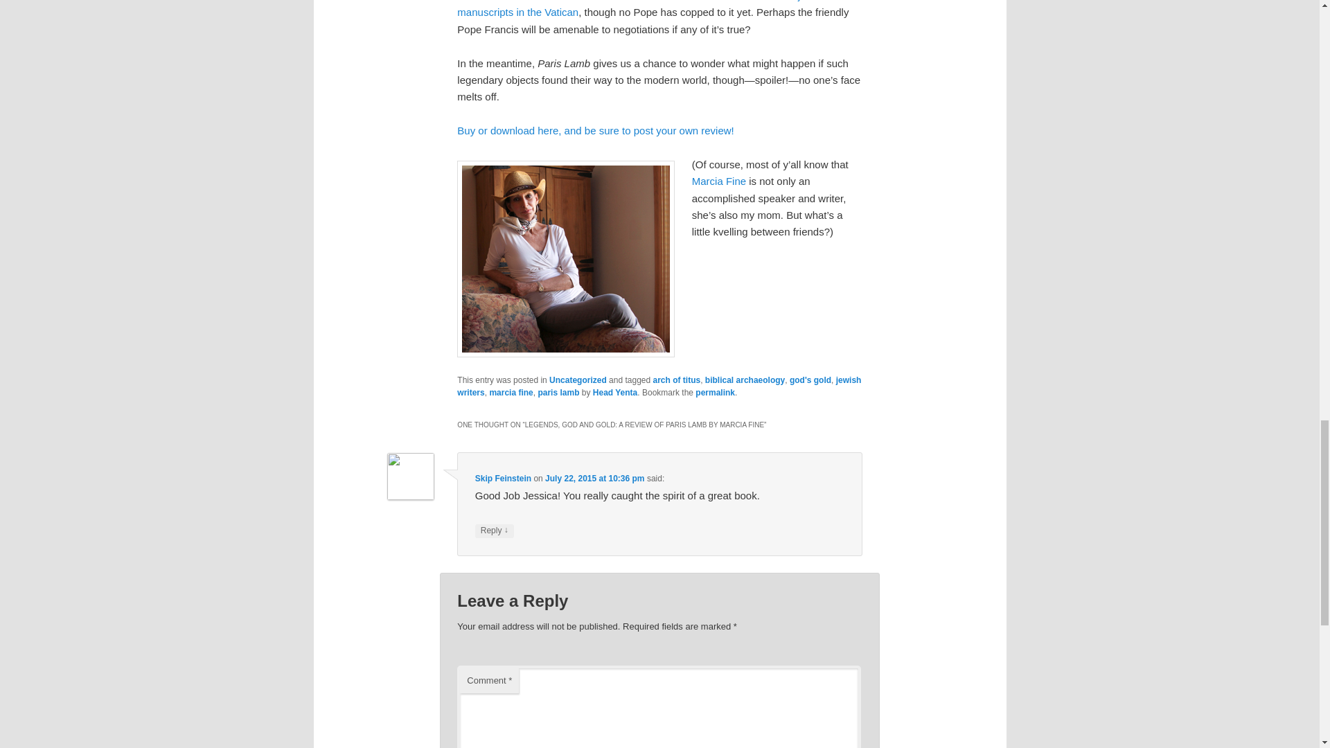 This screenshot has height=748, width=1330. Describe the element at coordinates (503, 478) in the screenshot. I see `Skip Feinstein` at that location.